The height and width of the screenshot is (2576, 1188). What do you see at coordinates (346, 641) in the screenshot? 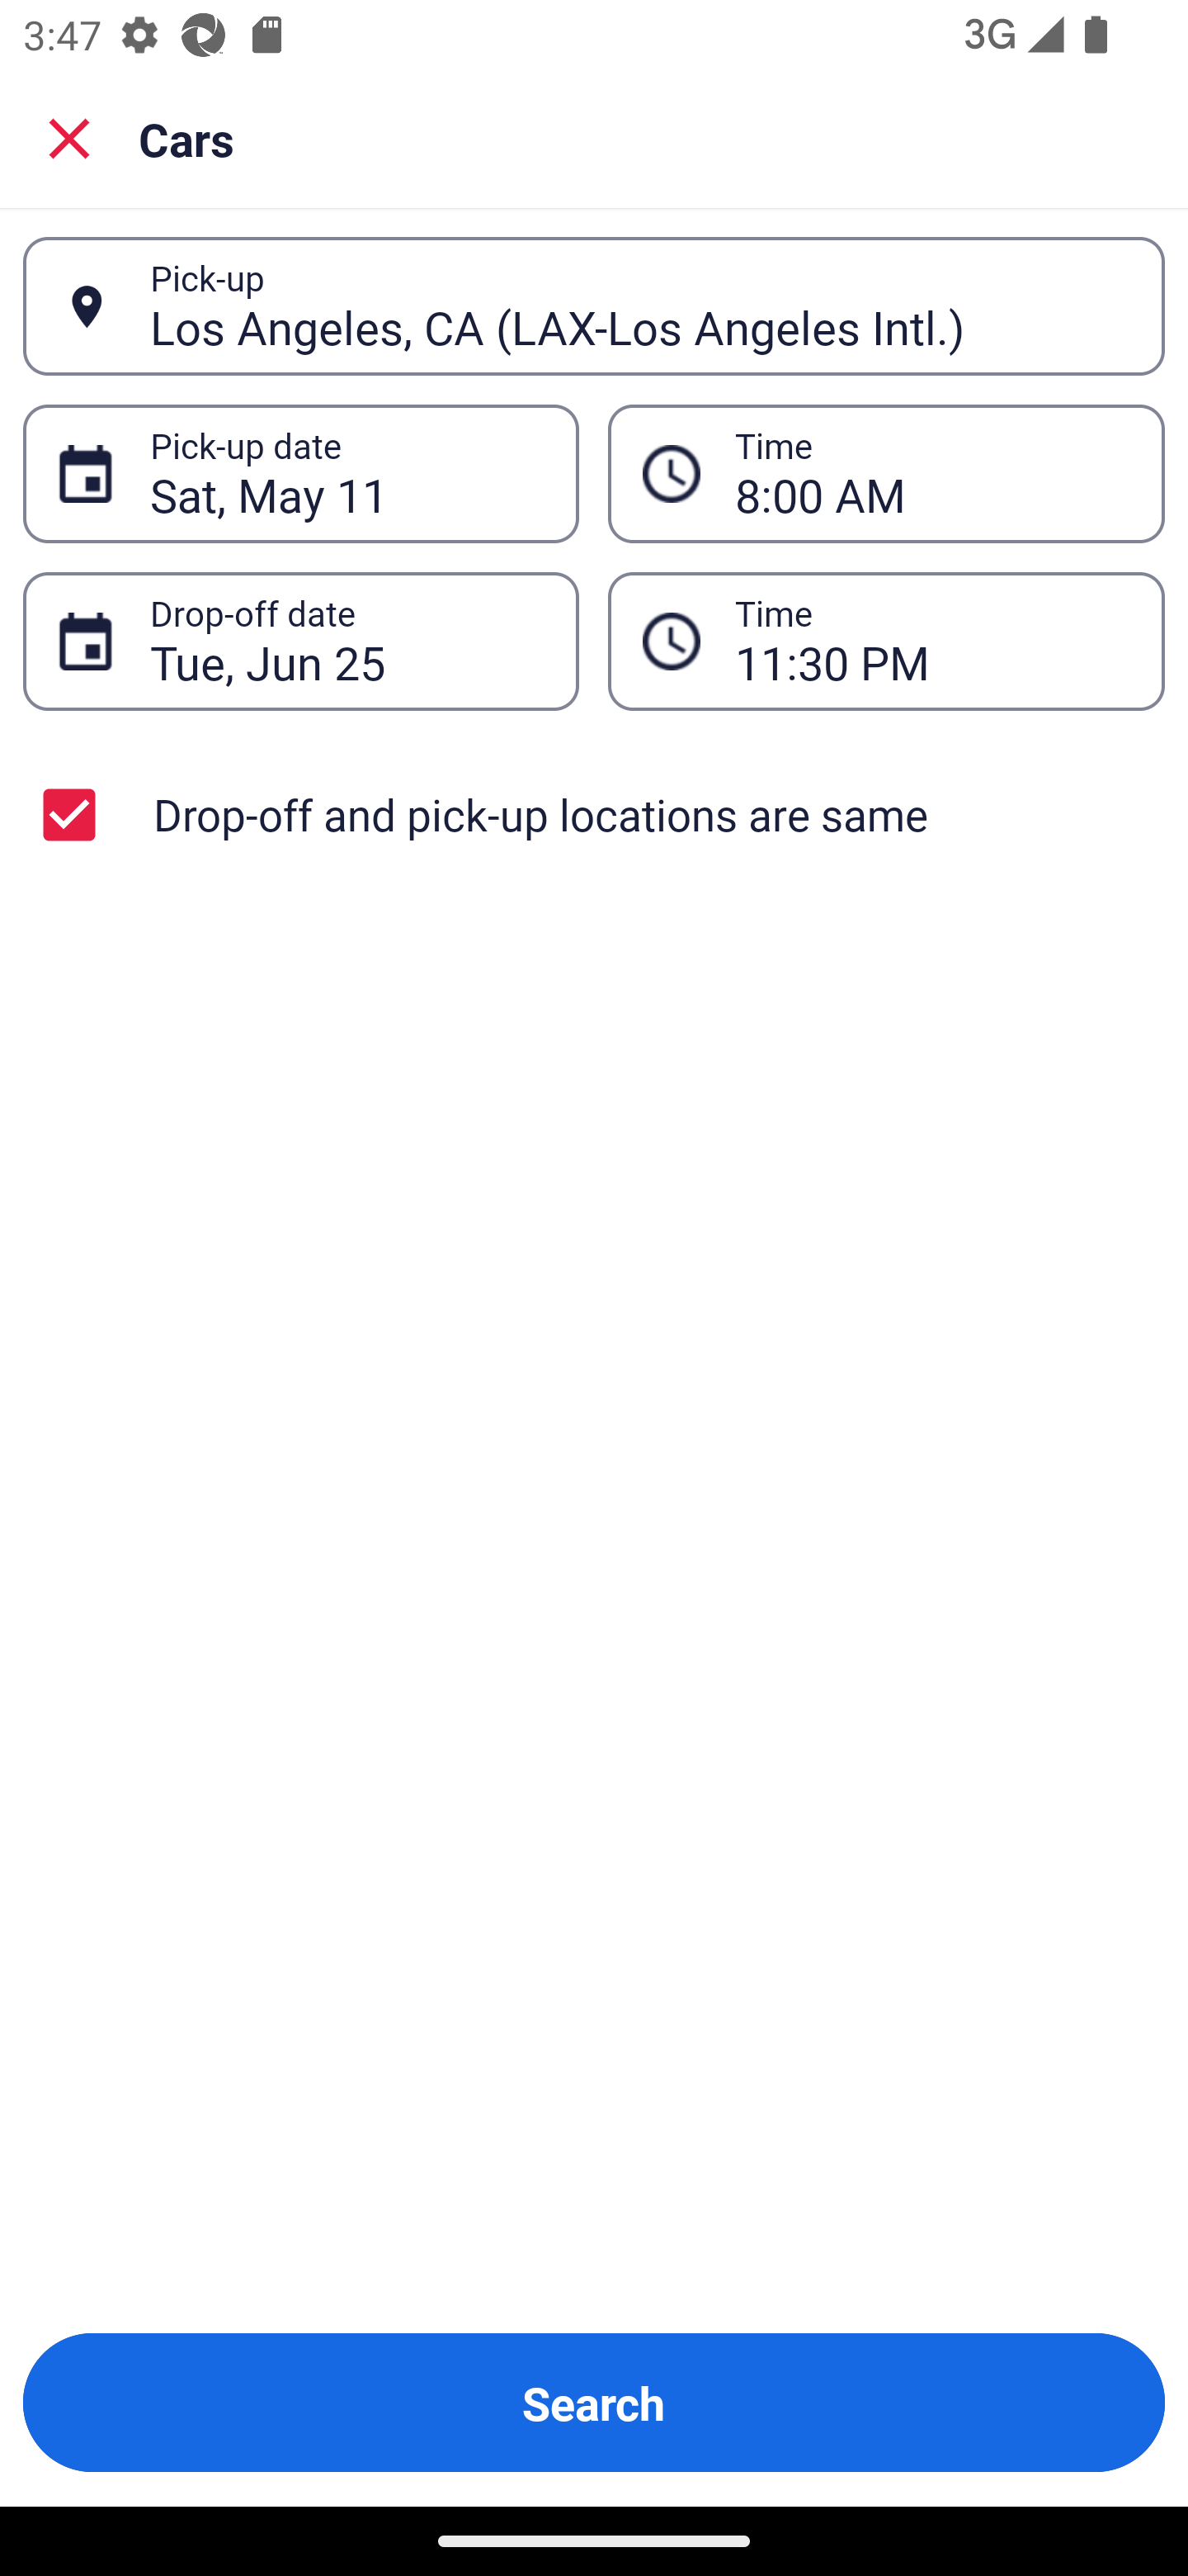
I see `Tue, Jun 25` at bounding box center [346, 641].